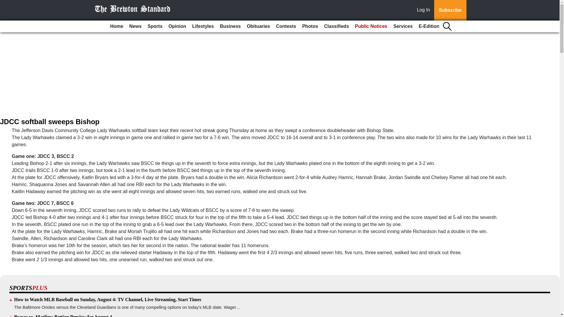  Describe the element at coordinates (424, 10) in the screenshot. I see `Log In` at that location.